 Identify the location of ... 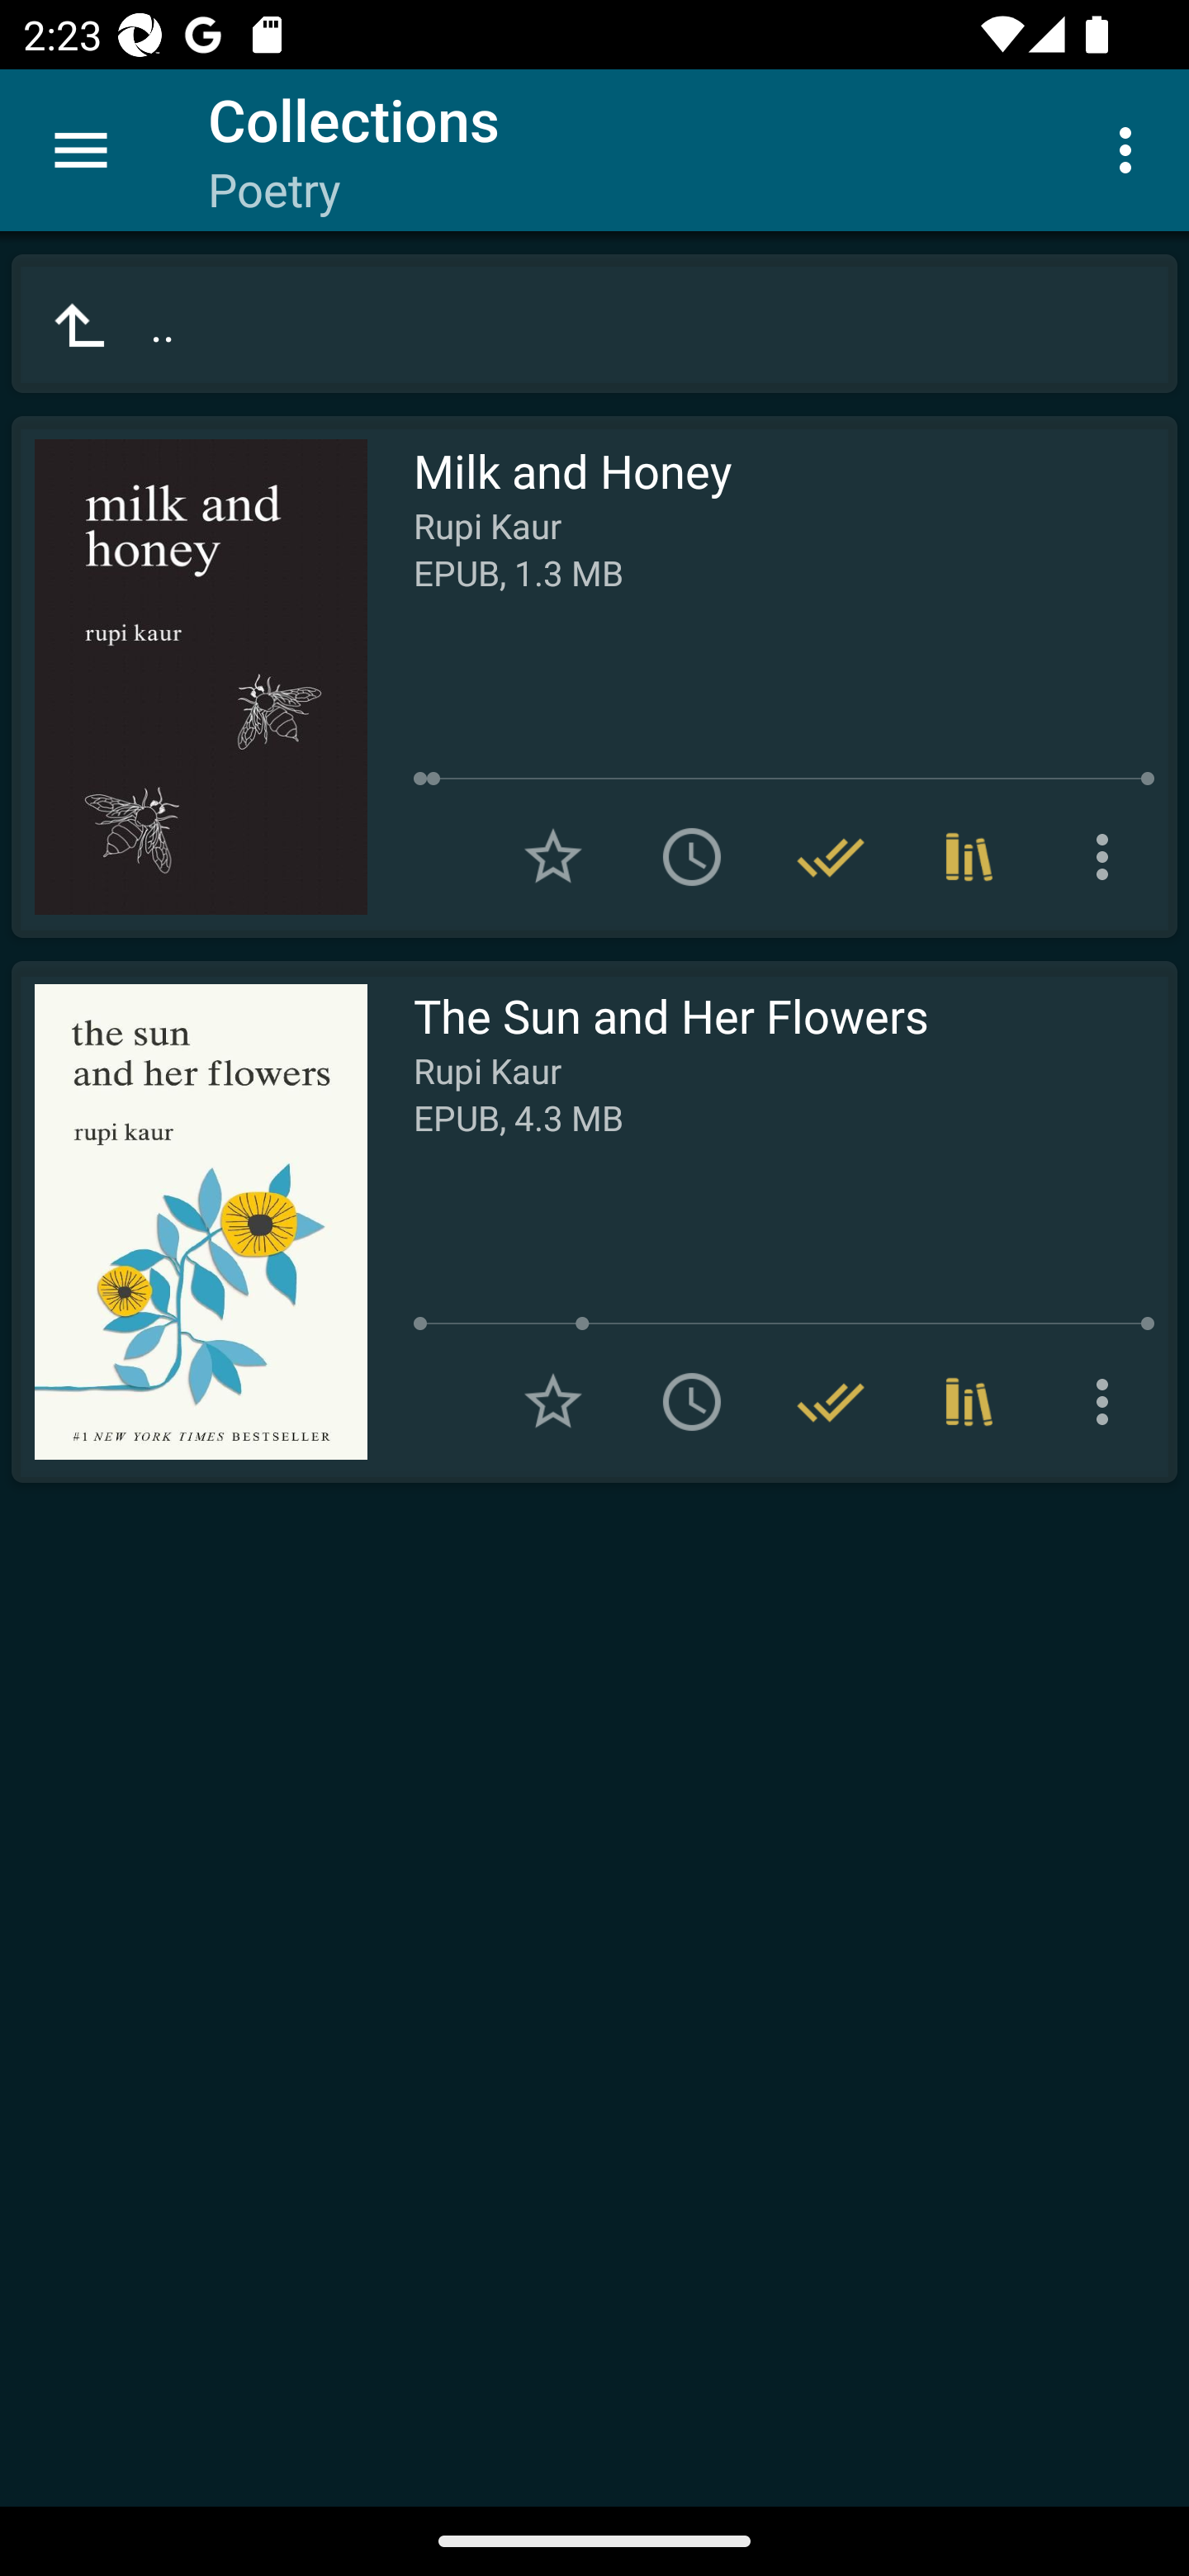
(594, 324).